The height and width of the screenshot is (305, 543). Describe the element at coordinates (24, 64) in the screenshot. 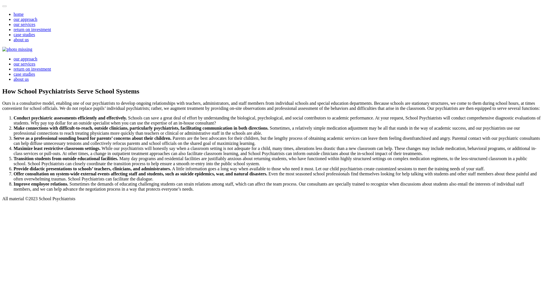

I see `our services` at that location.